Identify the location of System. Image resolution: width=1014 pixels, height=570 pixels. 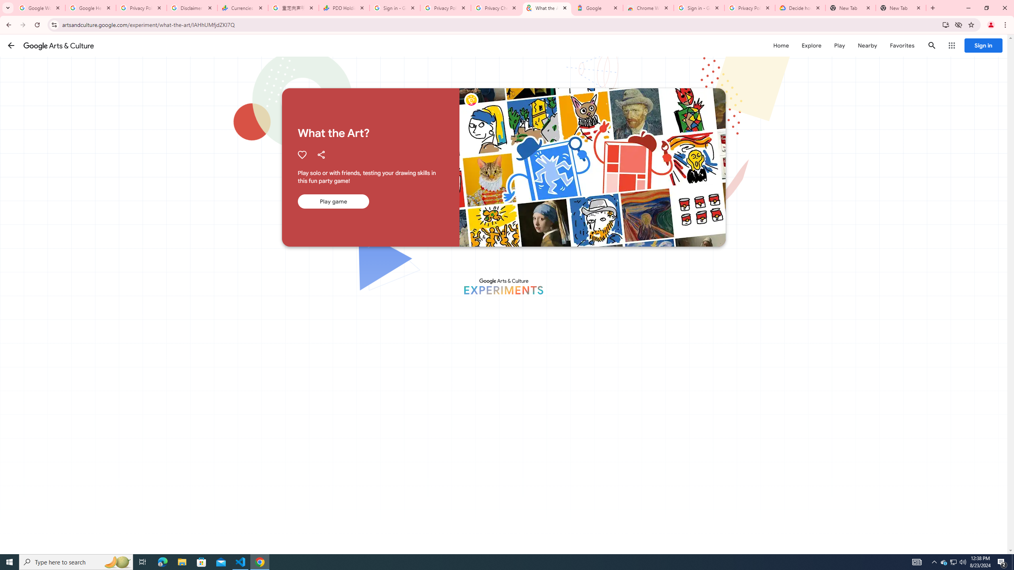
(5, 4).